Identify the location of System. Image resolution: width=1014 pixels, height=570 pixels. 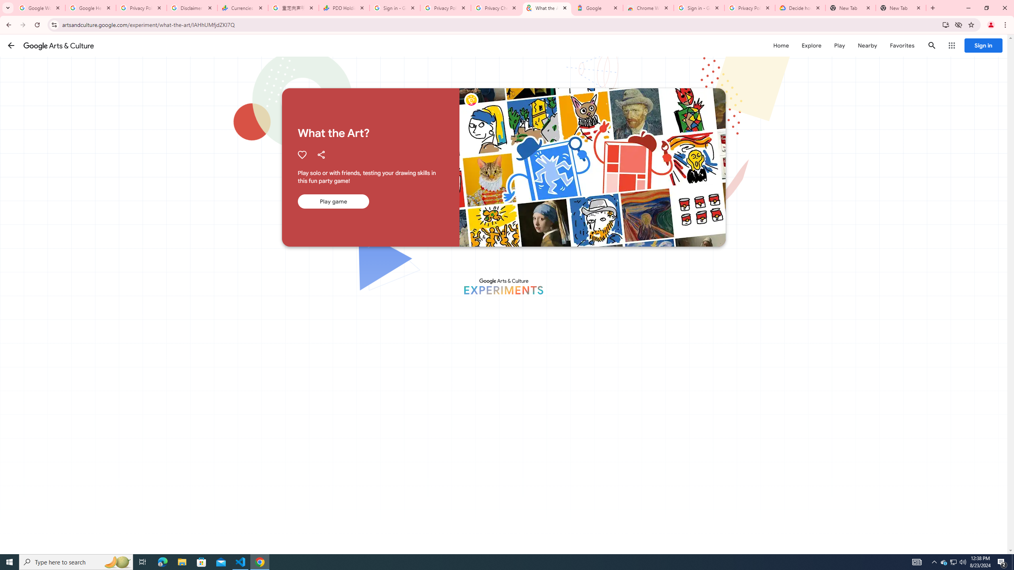
(5, 4).